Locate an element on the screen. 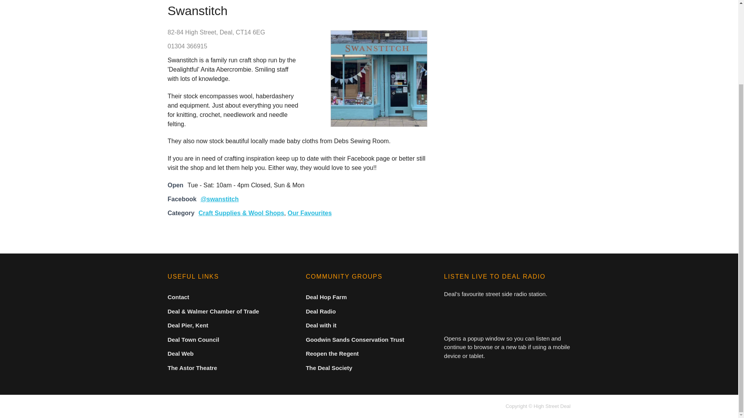 The image size is (744, 418). Deal Hop Farm is located at coordinates (326, 297).